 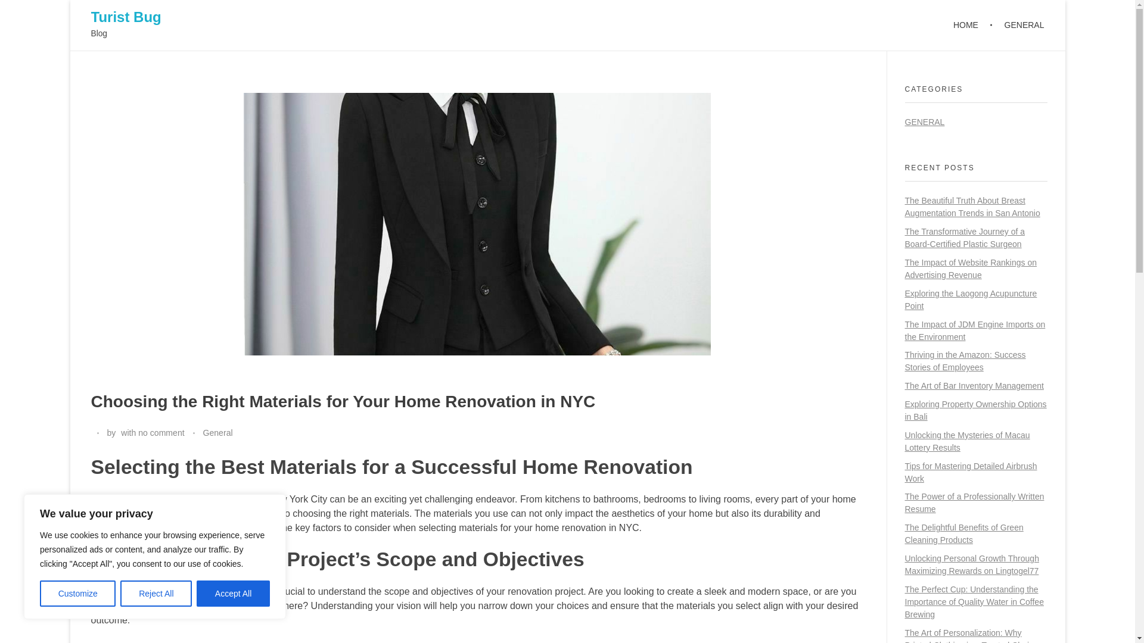 What do you see at coordinates (1018, 25) in the screenshot?
I see `GENERAL` at bounding box center [1018, 25].